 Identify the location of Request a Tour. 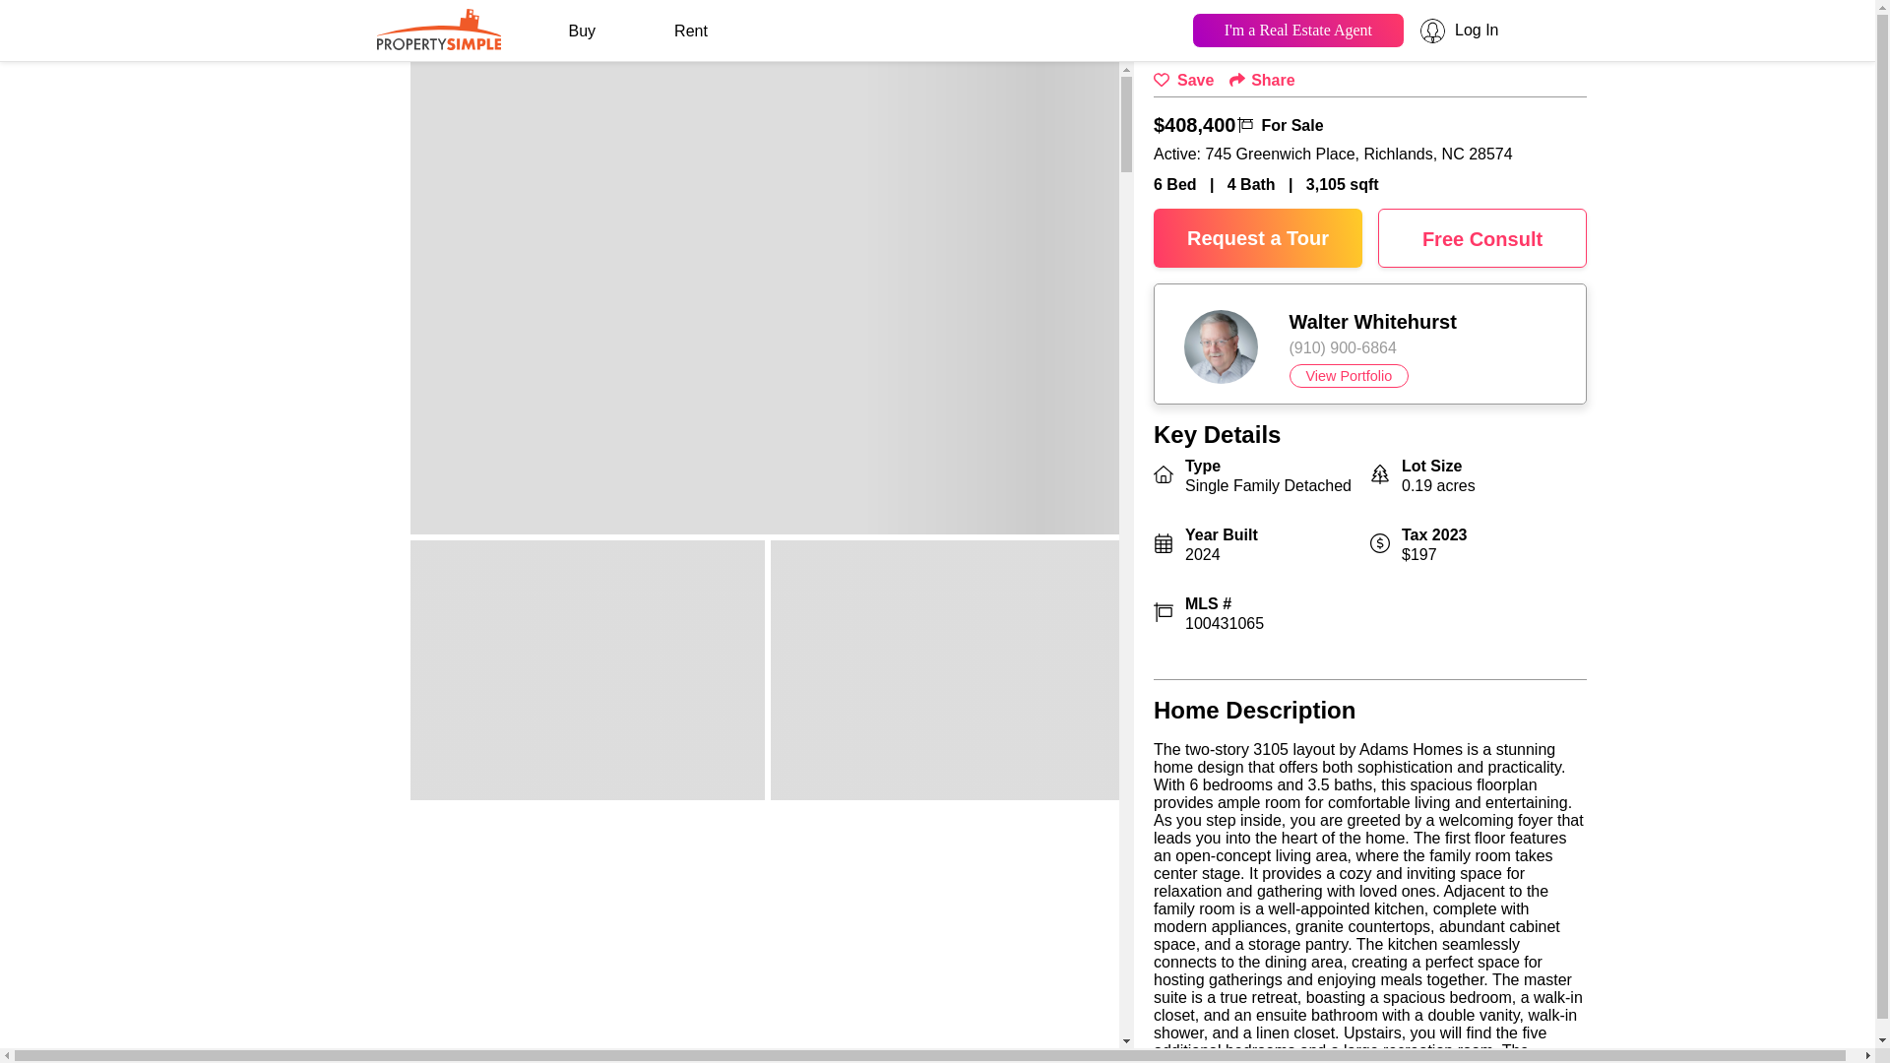
(1258, 238).